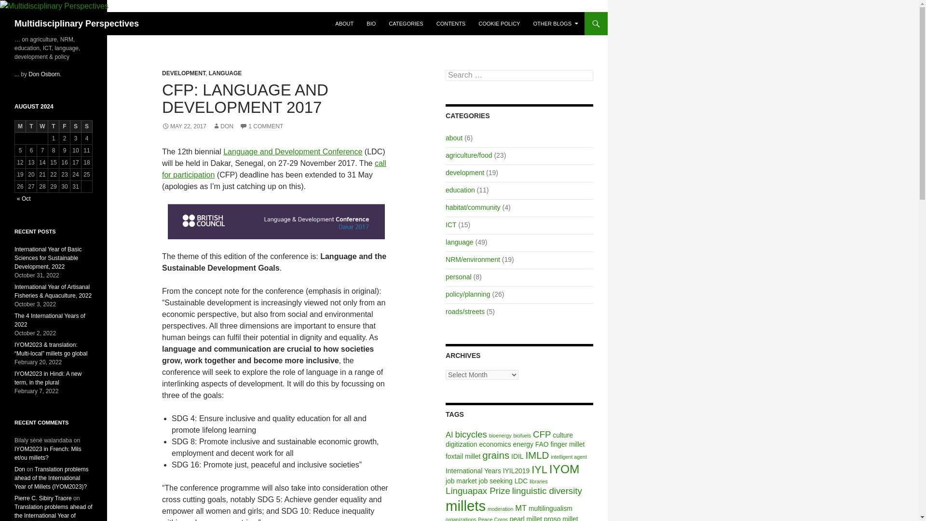  Describe the element at coordinates (344, 23) in the screenshot. I see `ABOUT` at that location.